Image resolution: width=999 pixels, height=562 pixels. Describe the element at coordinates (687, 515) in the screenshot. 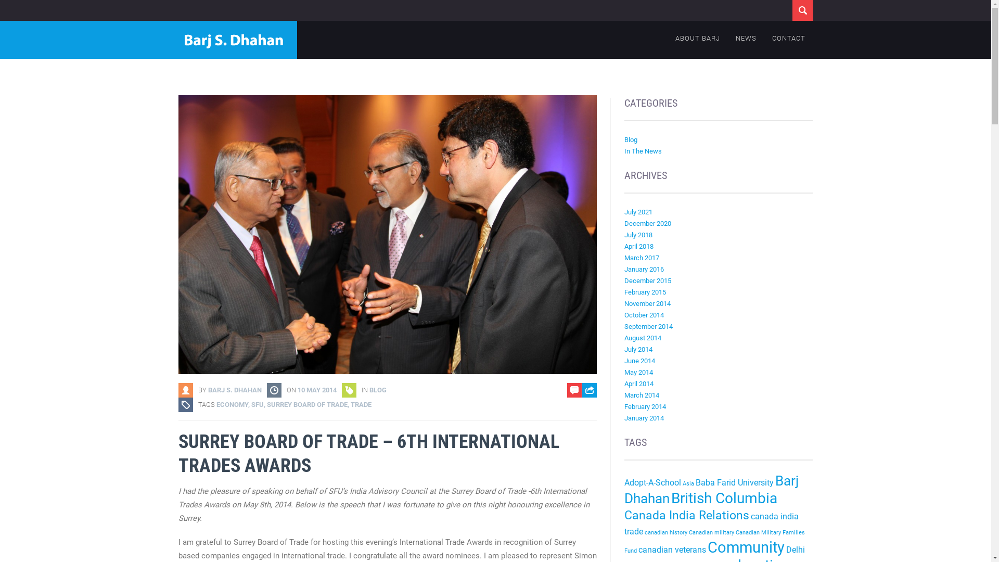

I see `Canada India Relations` at that location.